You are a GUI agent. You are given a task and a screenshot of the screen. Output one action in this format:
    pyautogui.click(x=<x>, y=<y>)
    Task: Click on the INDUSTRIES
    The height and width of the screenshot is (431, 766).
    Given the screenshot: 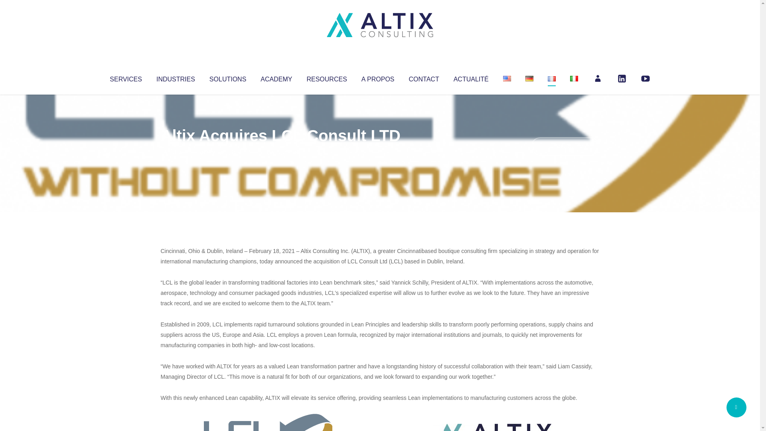 What is the action you would take?
    pyautogui.click(x=176, y=77)
    